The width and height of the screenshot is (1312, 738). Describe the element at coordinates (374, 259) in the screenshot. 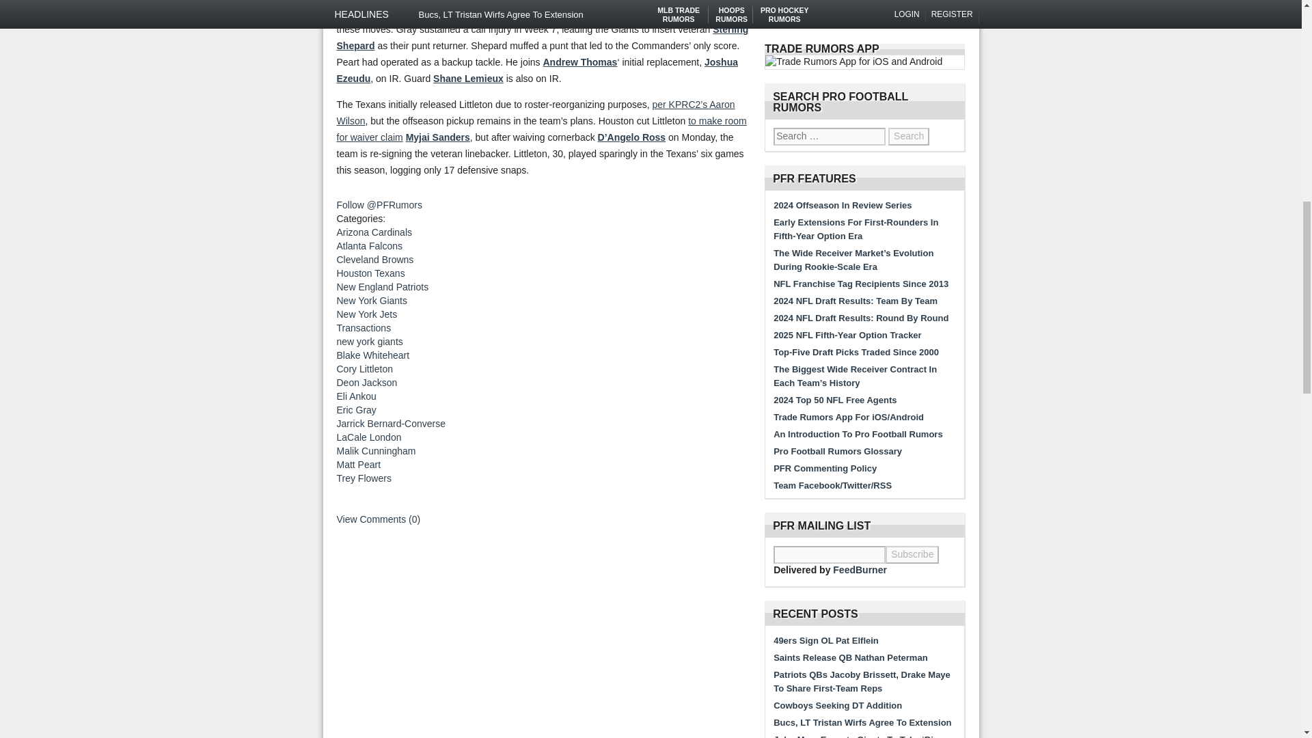

I see `View all posts in Cleveland Browns` at that location.